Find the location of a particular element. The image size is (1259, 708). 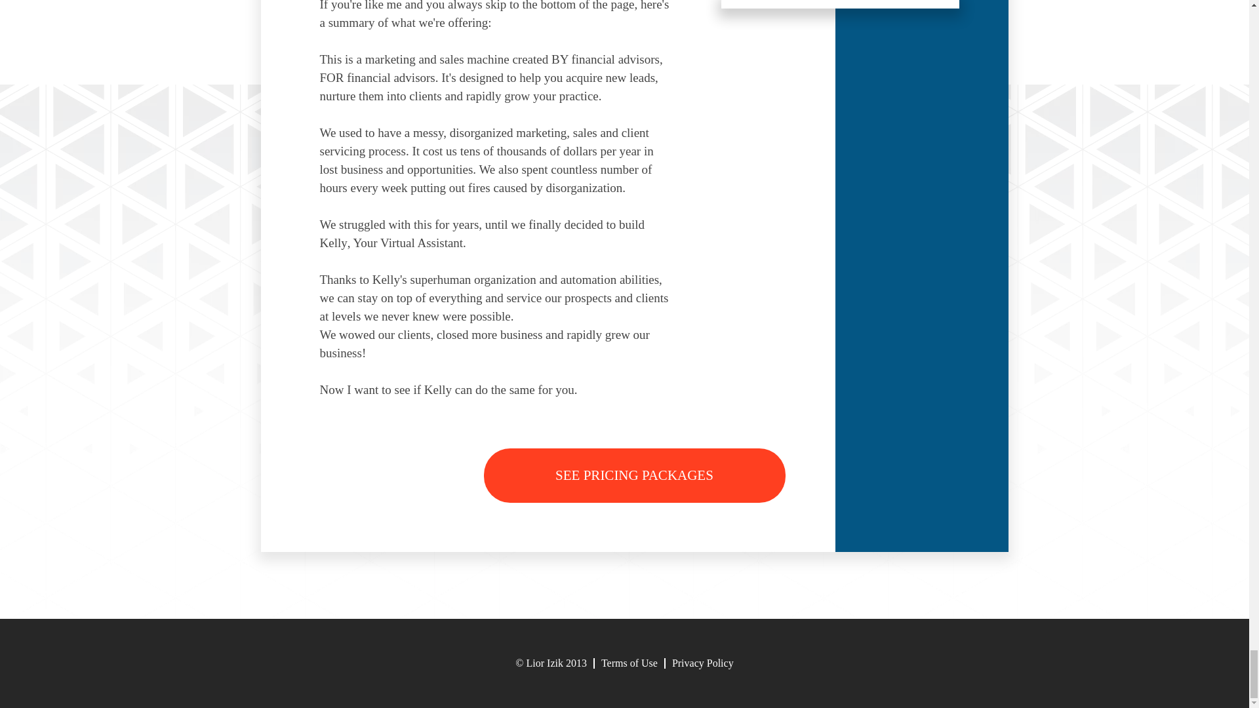

Privacy Policy is located at coordinates (703, 663).